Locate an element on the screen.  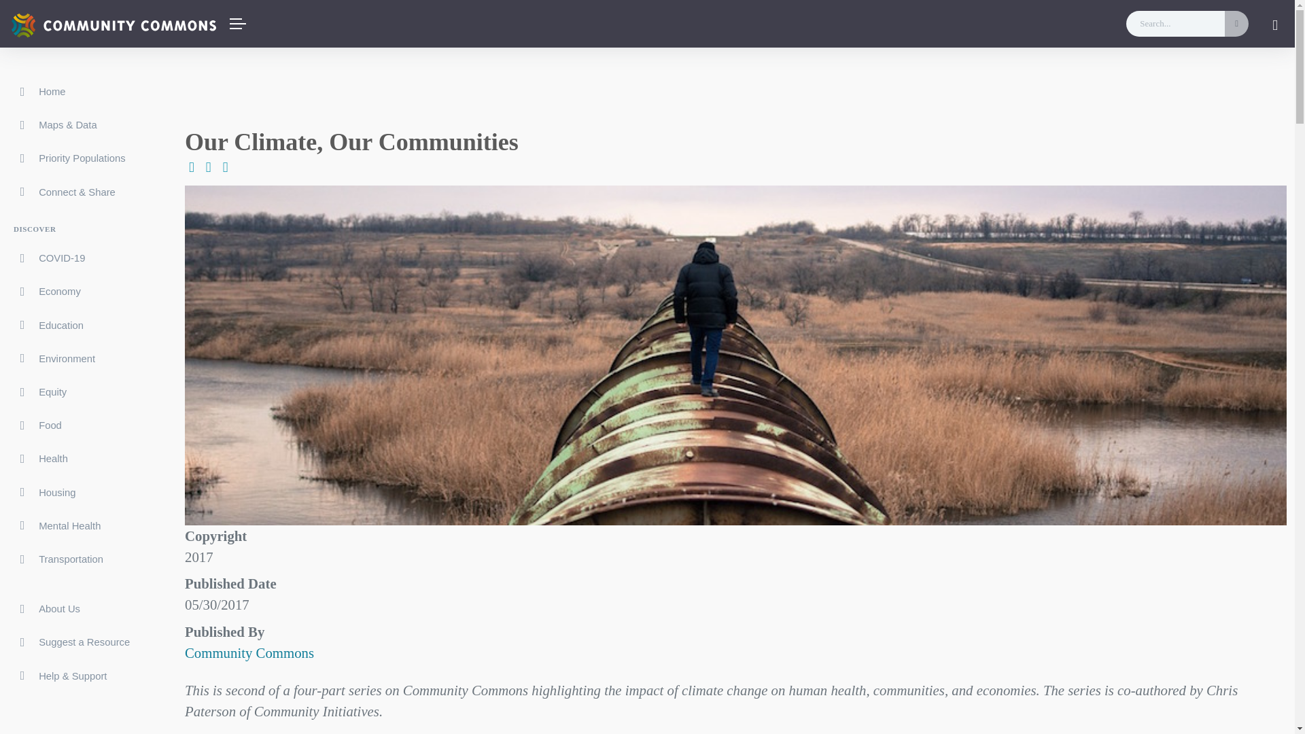
Education is located at coordinates (82, 325).